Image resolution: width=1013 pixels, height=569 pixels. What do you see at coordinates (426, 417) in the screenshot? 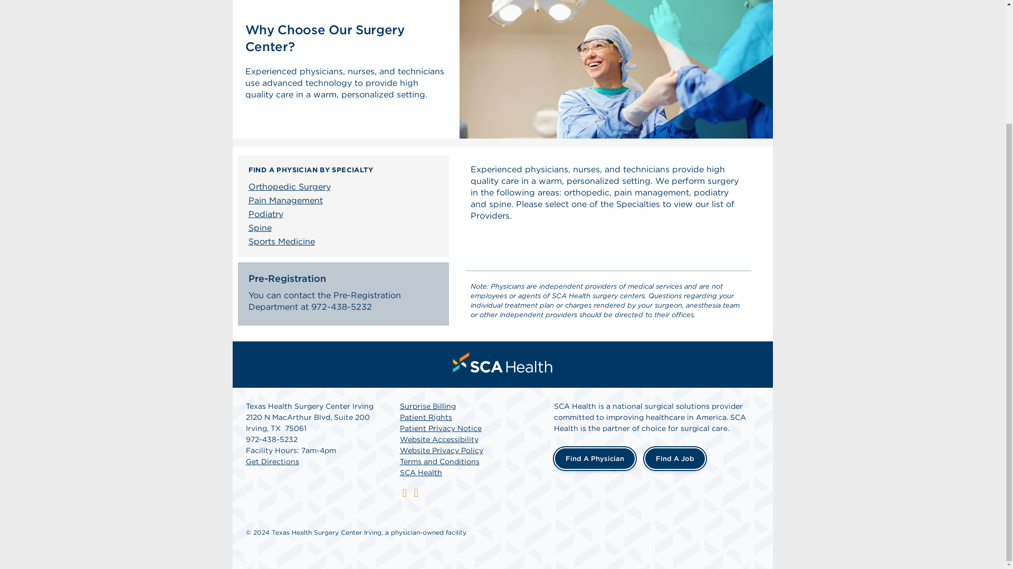
I see `Patient Rights` at bounding box center [426, 417].